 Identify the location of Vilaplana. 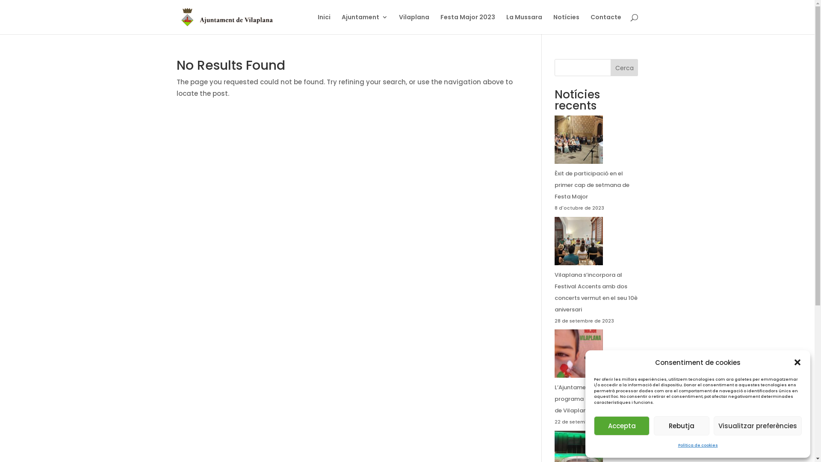
(413, 24).